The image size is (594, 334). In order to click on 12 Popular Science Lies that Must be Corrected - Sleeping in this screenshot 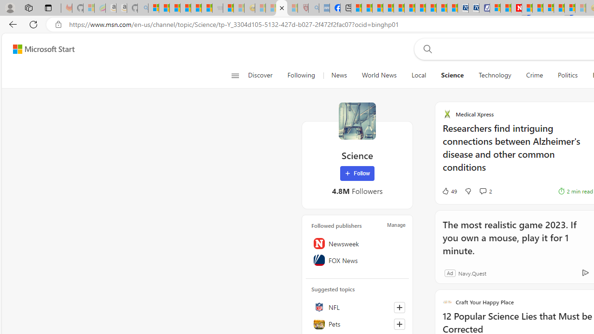, I will do `click(292, 8)`.